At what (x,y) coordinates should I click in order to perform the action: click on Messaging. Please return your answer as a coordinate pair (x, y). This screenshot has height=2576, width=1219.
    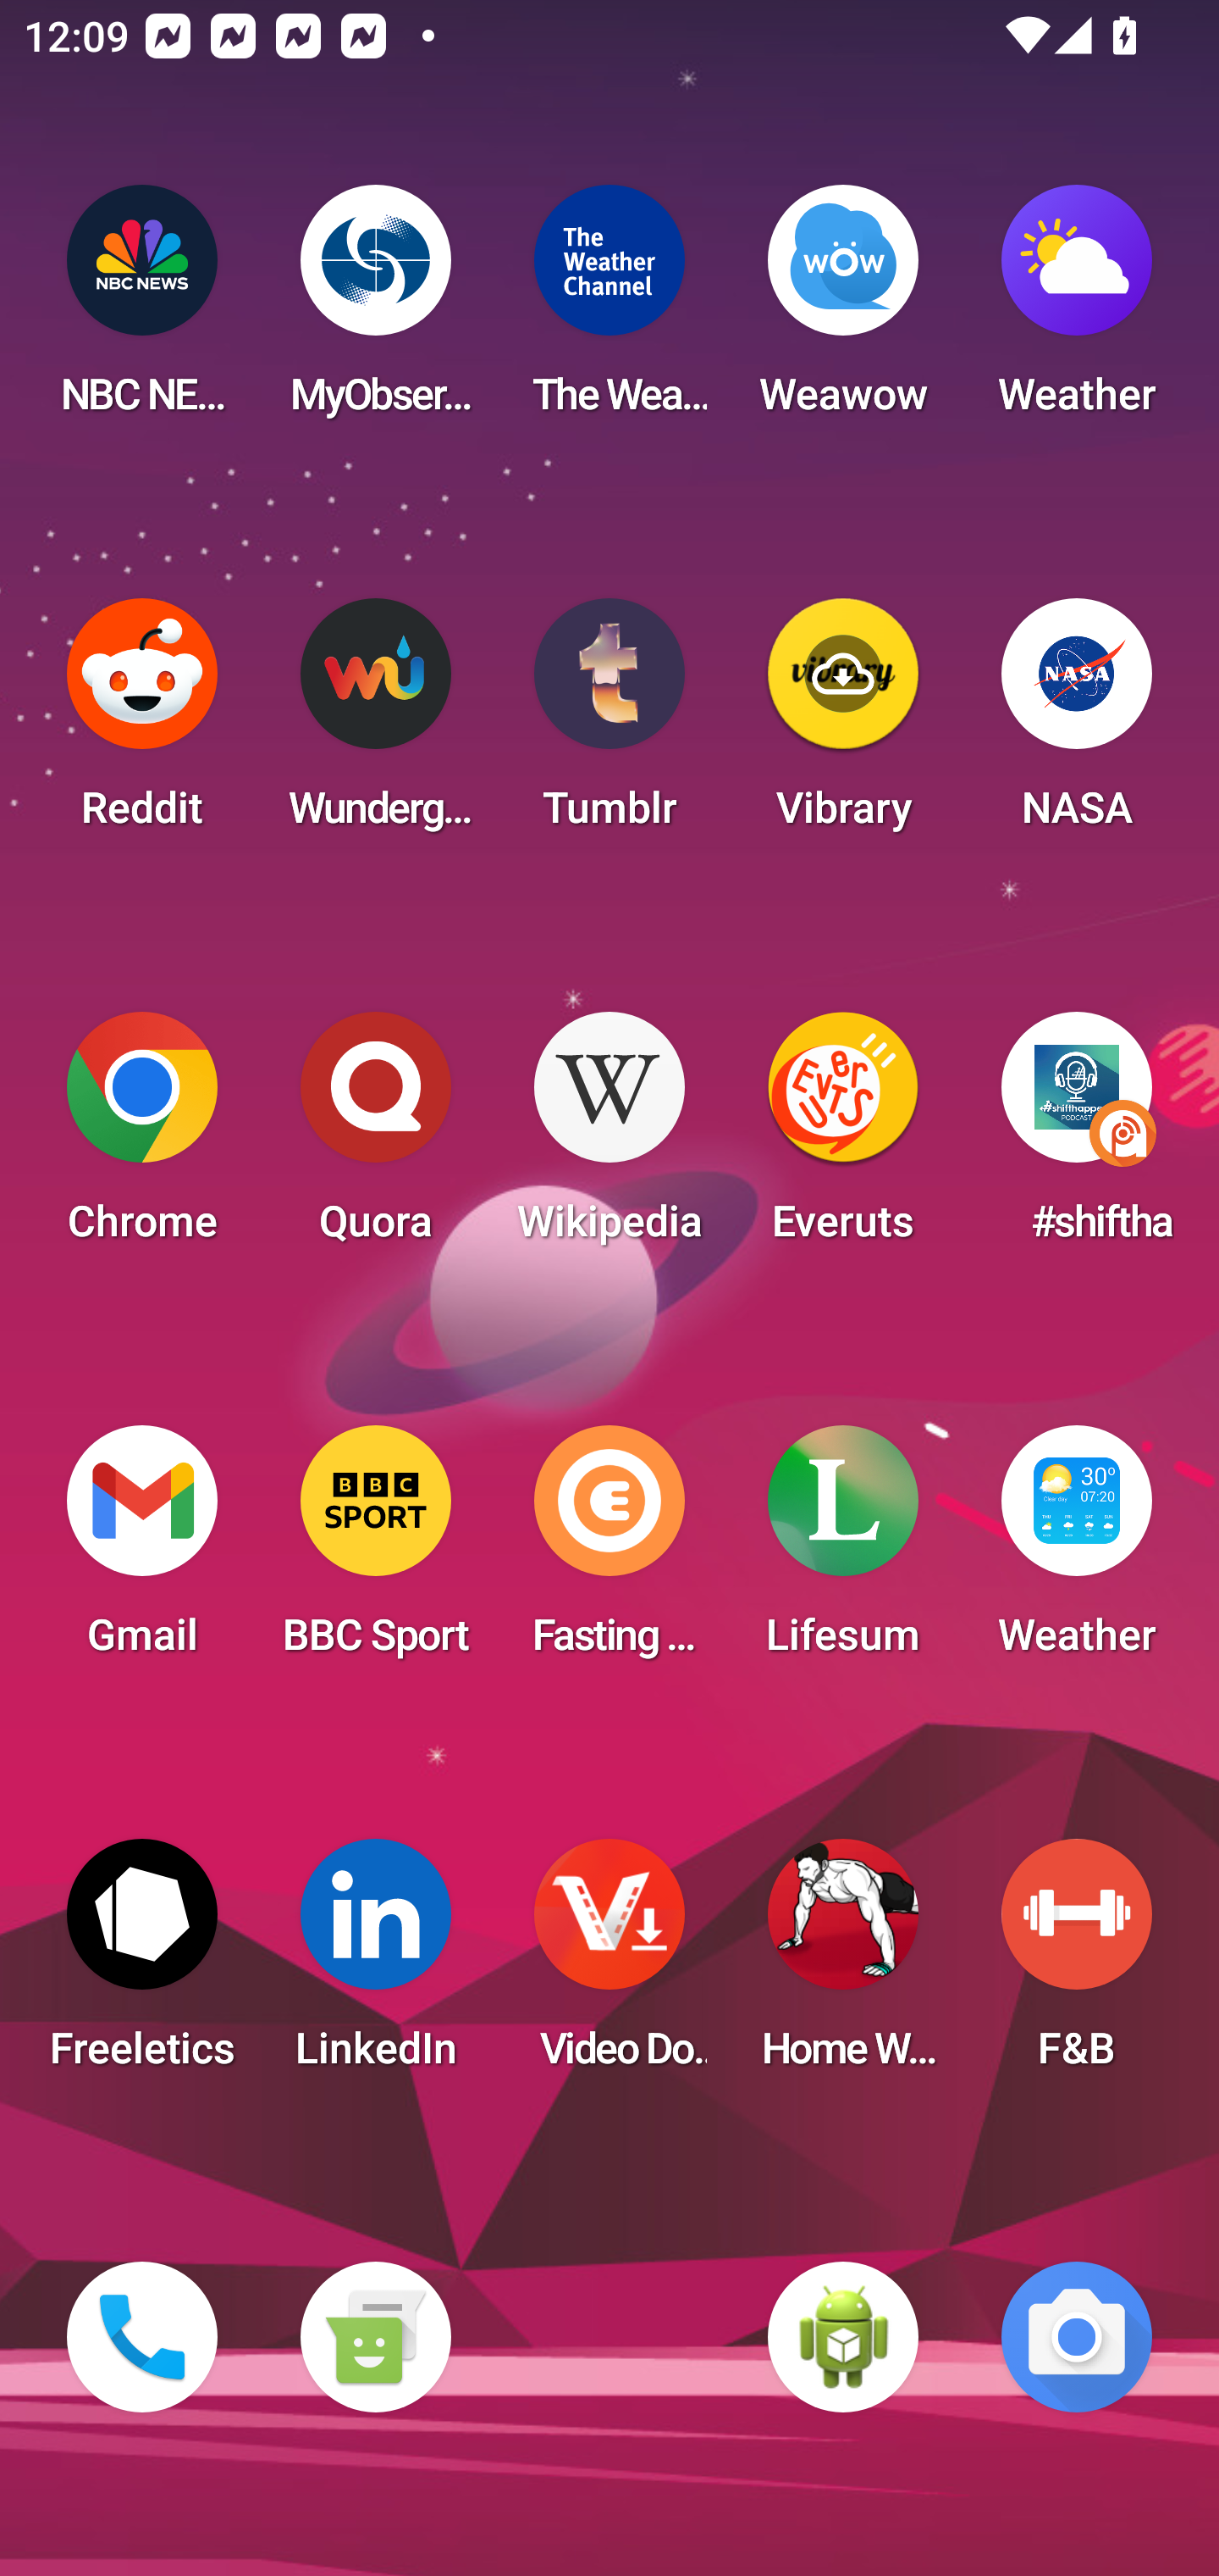
    Looking at the image, I should click on (375, 2337).